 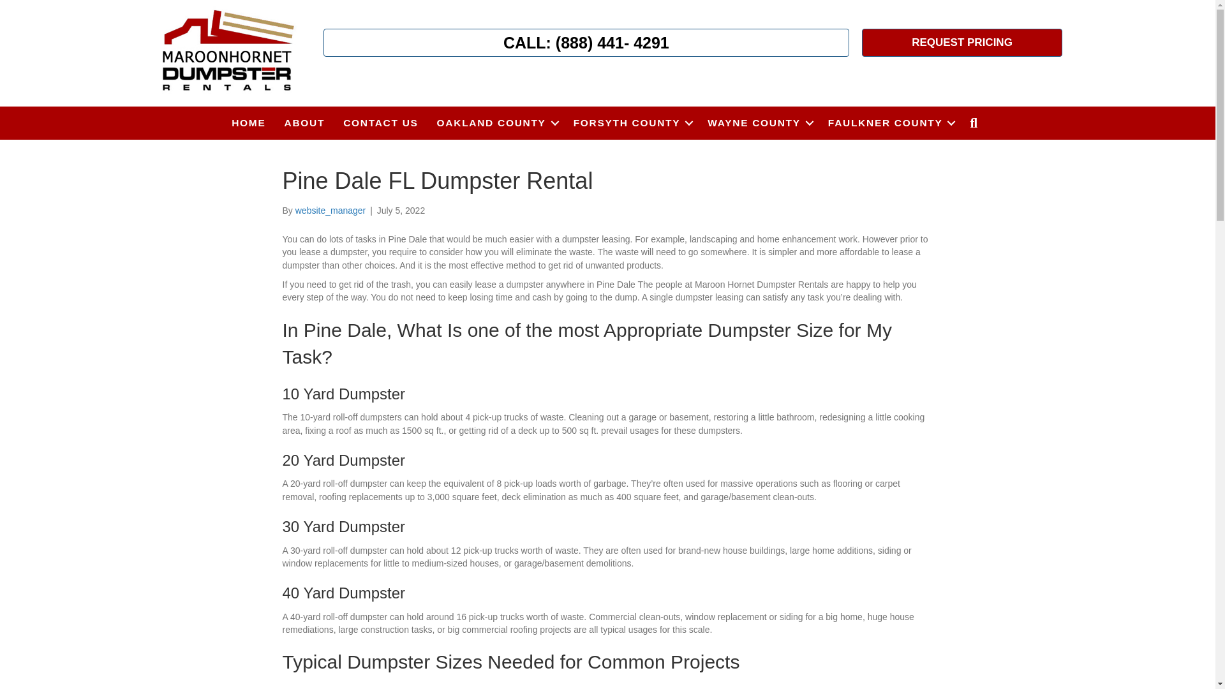 What do you see at coordinates (227, 51) in the screenshot?
I see `rental` at bounding box center [227, 51].